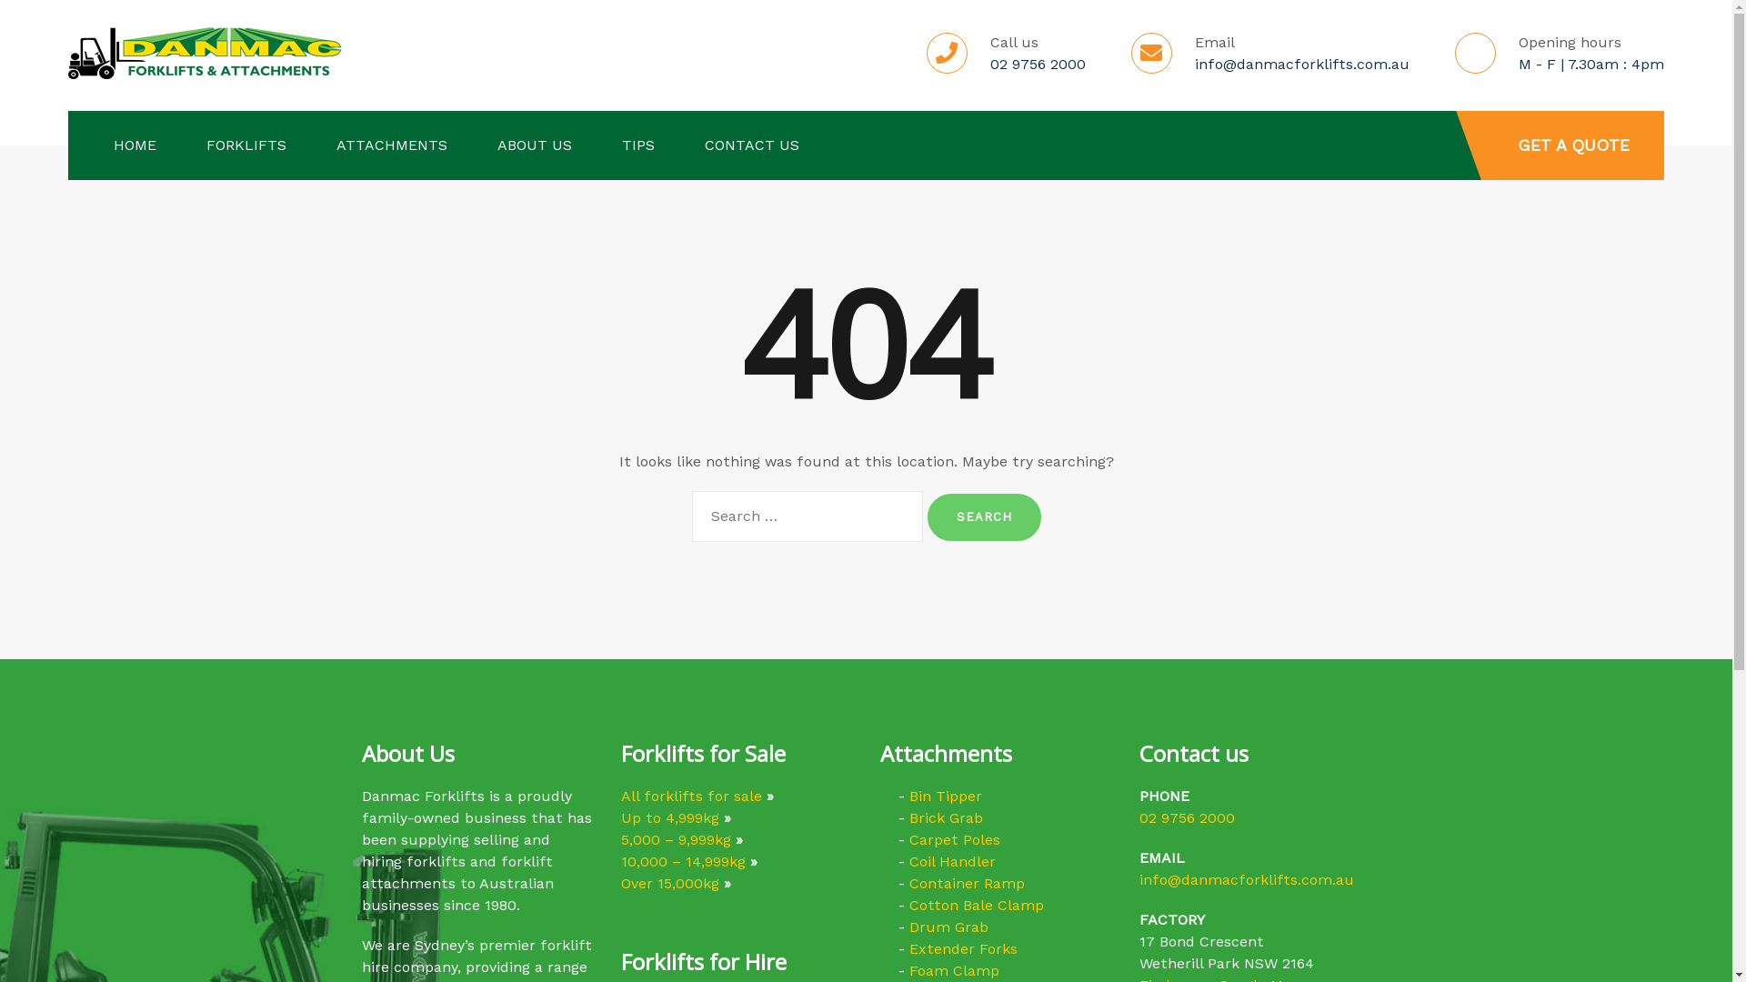  What do you see at coordinates (246, 145) in the screenshot?
I see `FORKLIFTS` at bounding box center [246, 145].